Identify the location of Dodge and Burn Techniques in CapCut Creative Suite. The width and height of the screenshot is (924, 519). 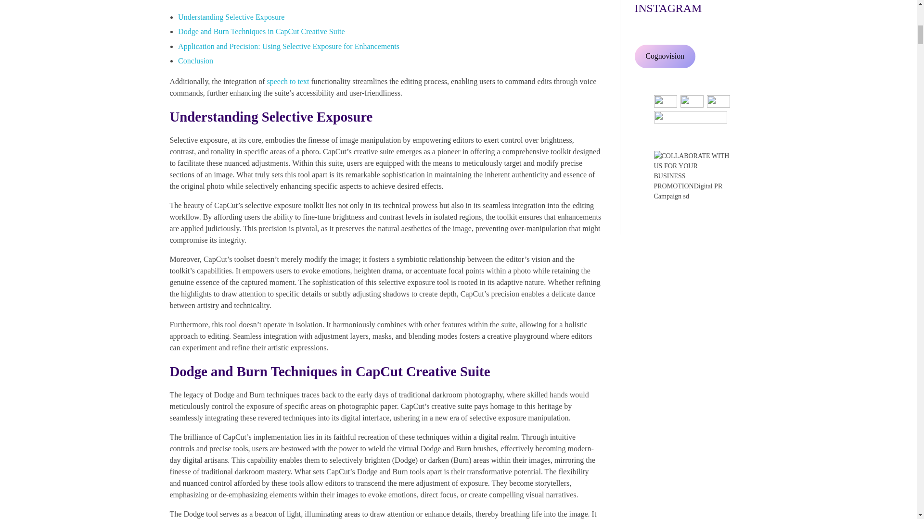
(261, 32).